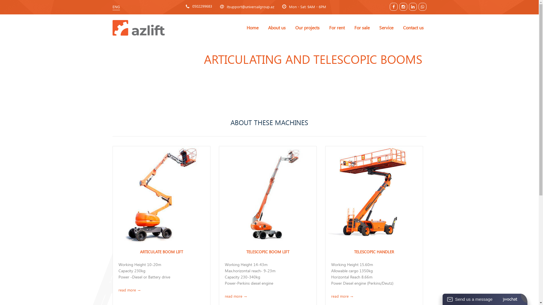 The image size is (543, 305). I want to click on Our projects, so click(307, 28).